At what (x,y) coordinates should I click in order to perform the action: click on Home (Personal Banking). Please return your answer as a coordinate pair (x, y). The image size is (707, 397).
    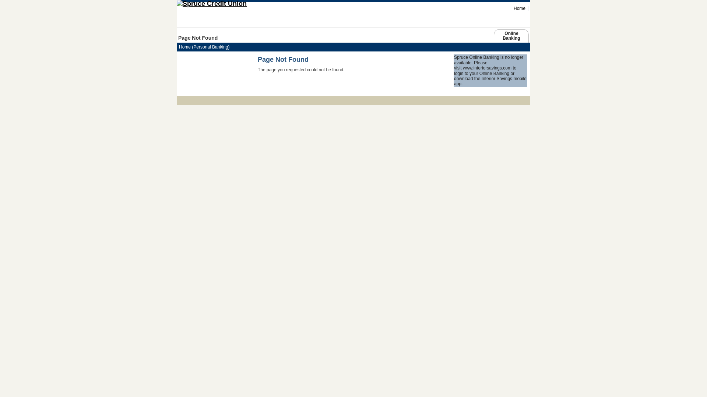
    Looking at the image, I should click on (204, 47).